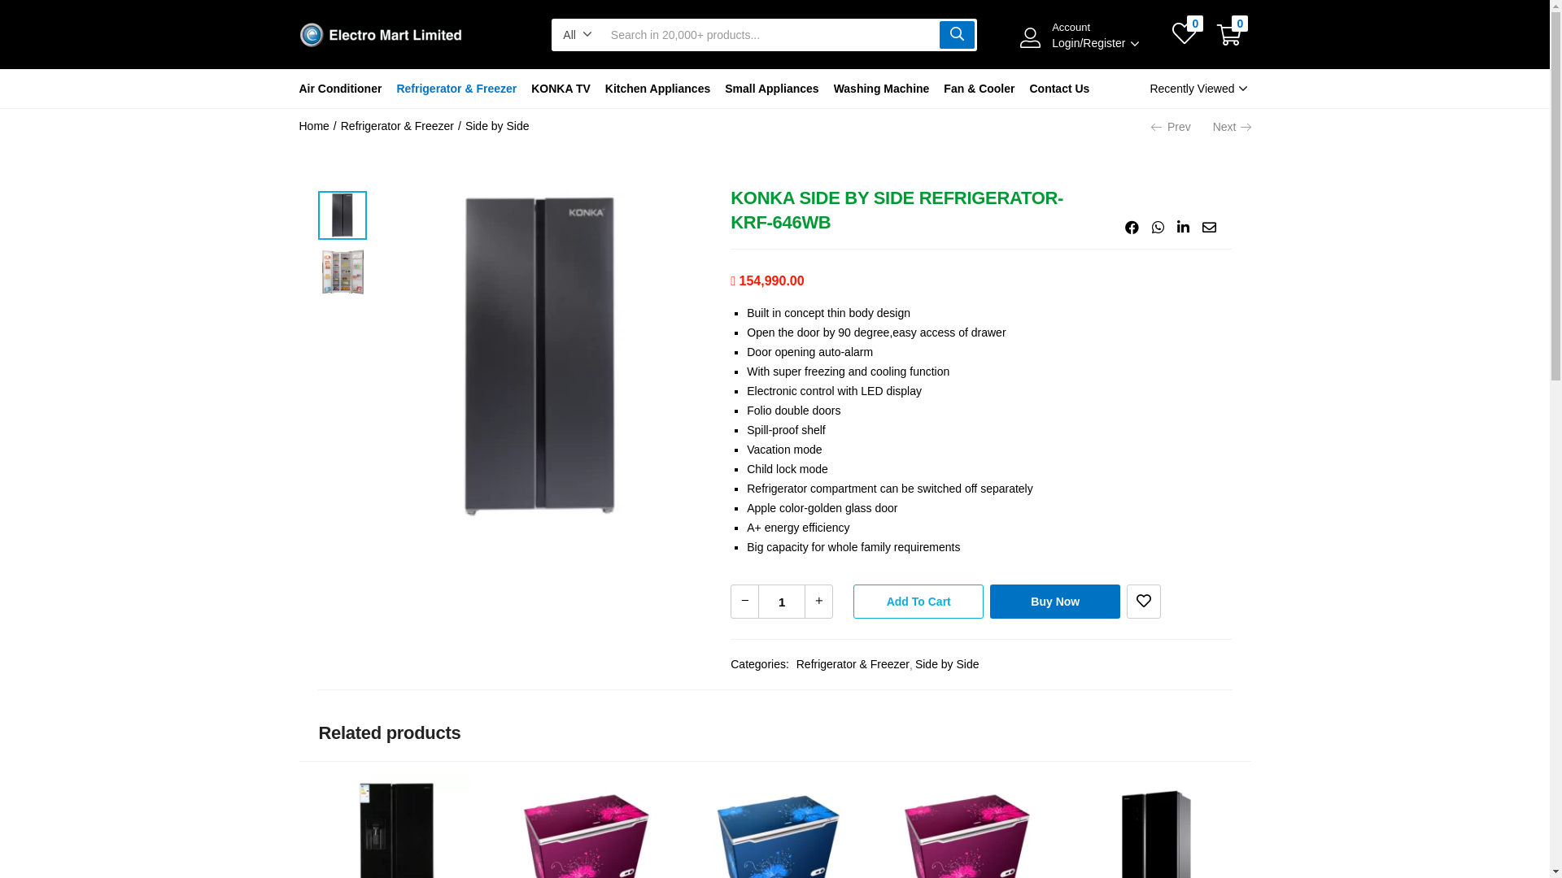  Describe the element at coordinates (585, 853) in the screenshot. I see `HDF-221GB- HAIKO CHEST FREEZER PURPLE (221 LTR)` at that location.